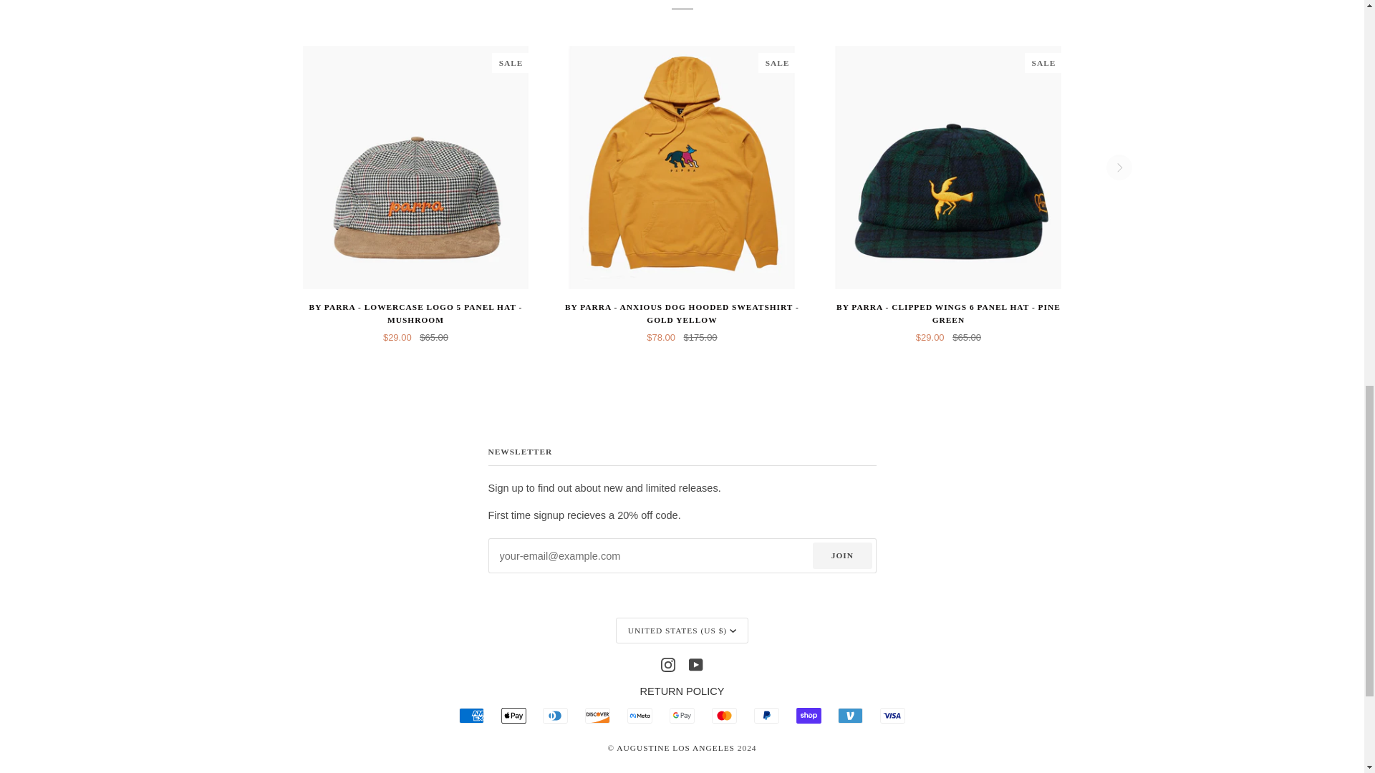  I want to click on MASTERCARD, so click(725, 716).